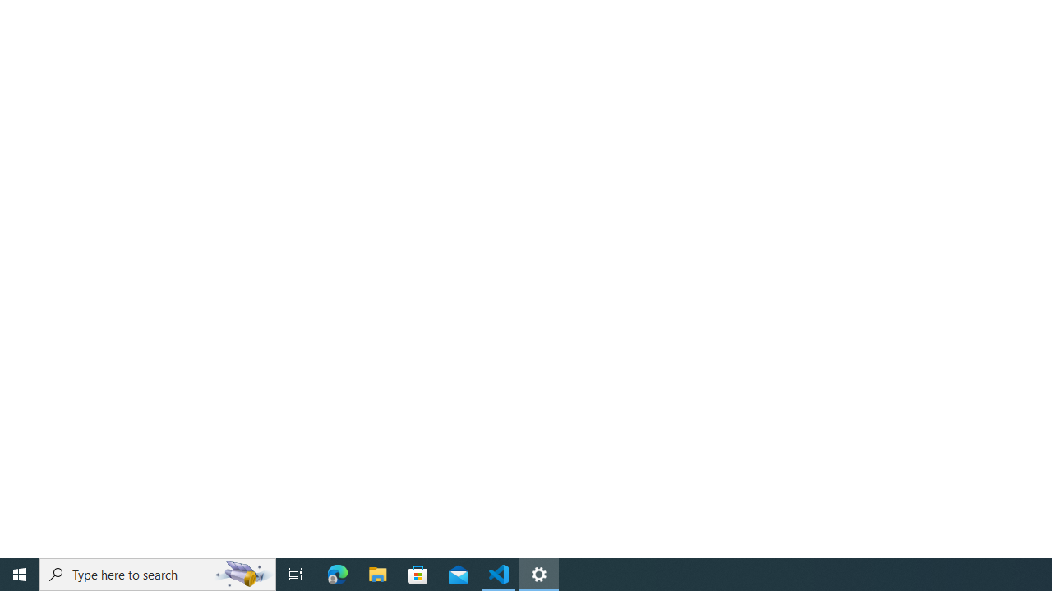 This screenshot has height=591, width=1052. I want to click on Start, so click(20, 575).